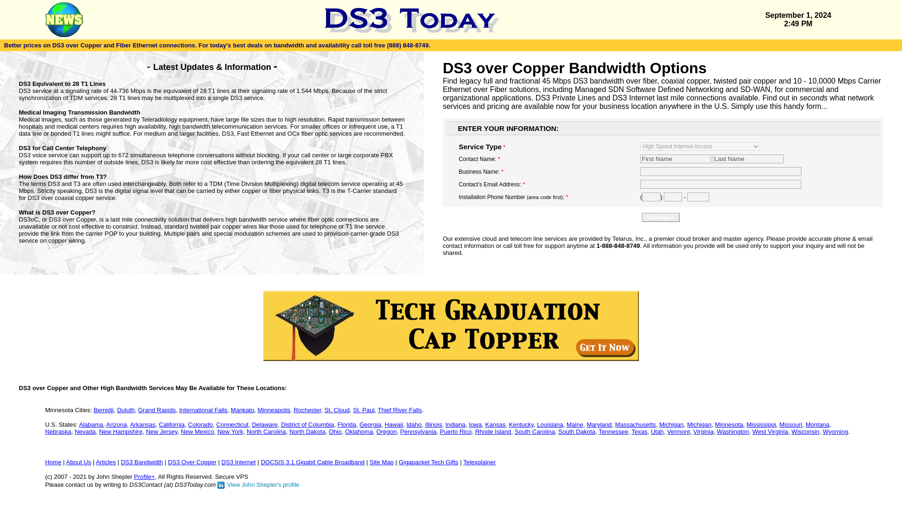  Describe the element at coordinates (400, 410) in the screenshot. I see `Thief River Falls` at that location.